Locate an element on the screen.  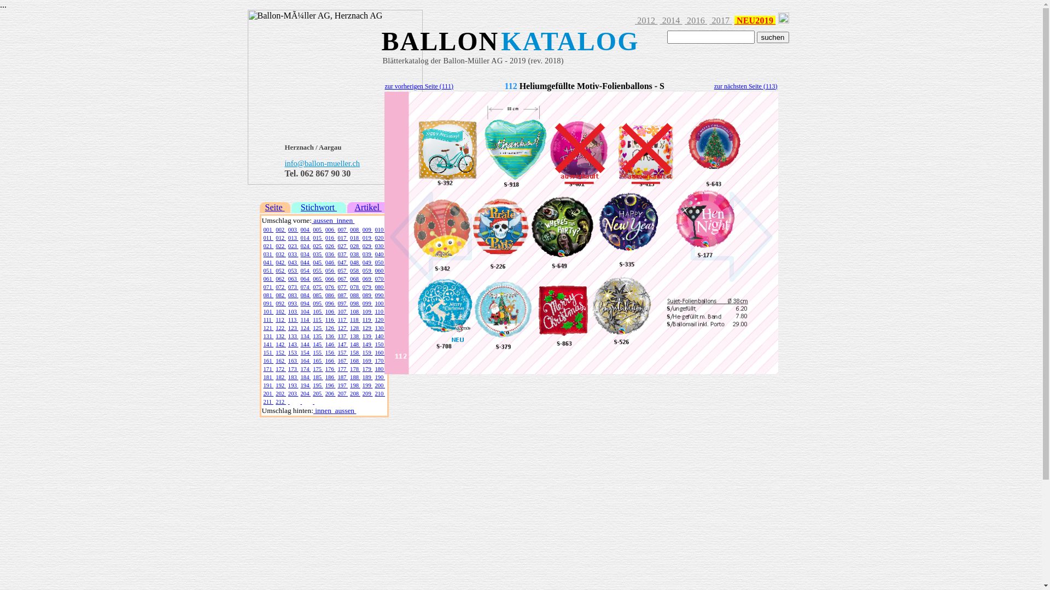
info@ballon-mueller.ch is located at coordinates (322, 164).